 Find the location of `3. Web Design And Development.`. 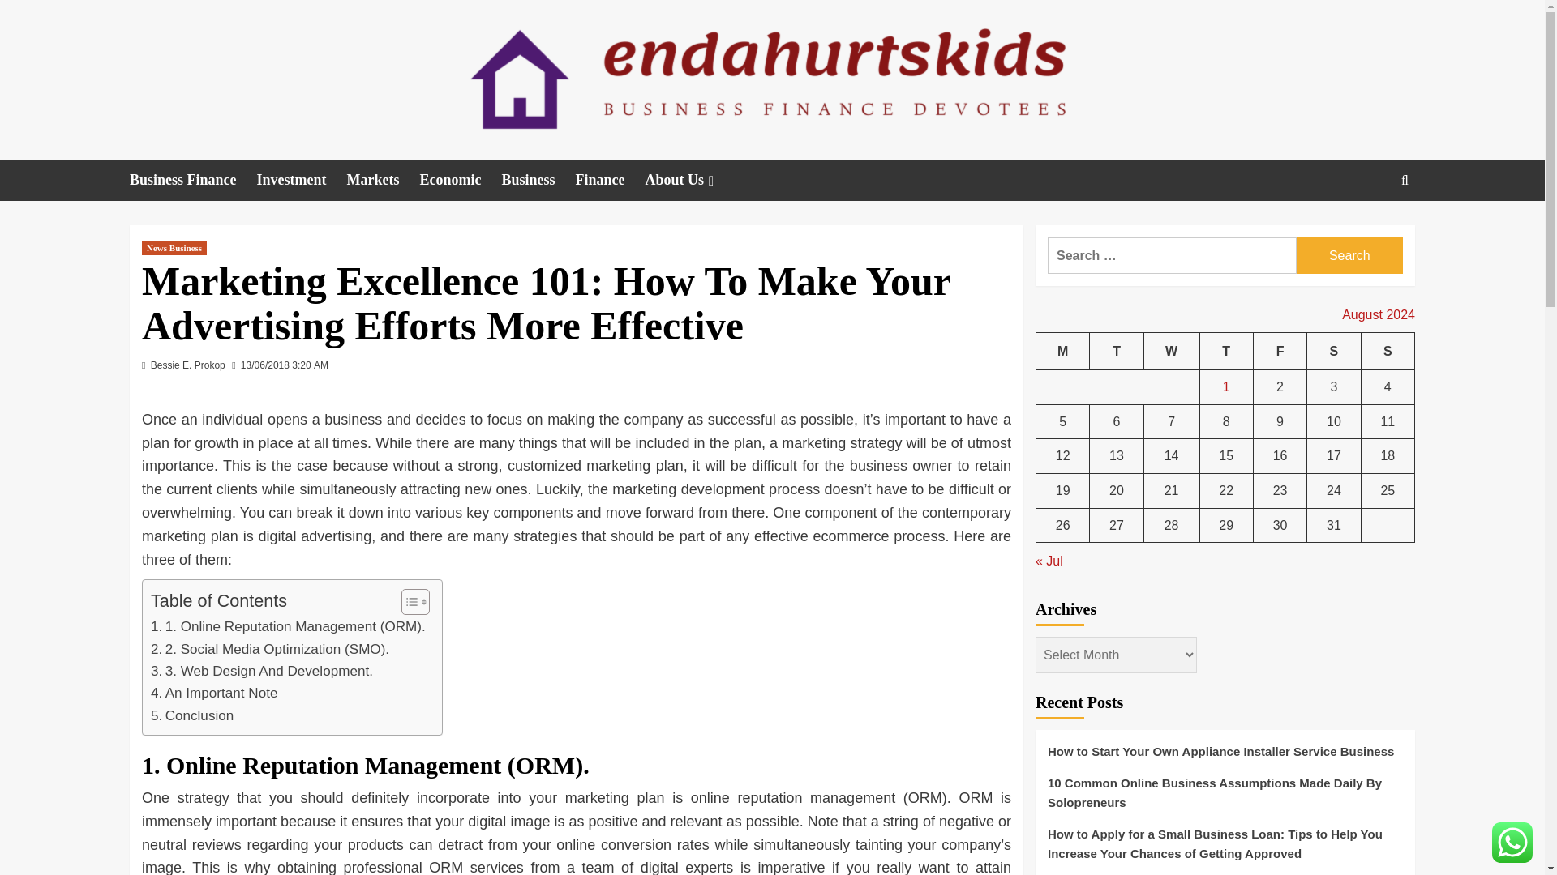

3. Web Design And Development. is located at coordinates (262, 671).